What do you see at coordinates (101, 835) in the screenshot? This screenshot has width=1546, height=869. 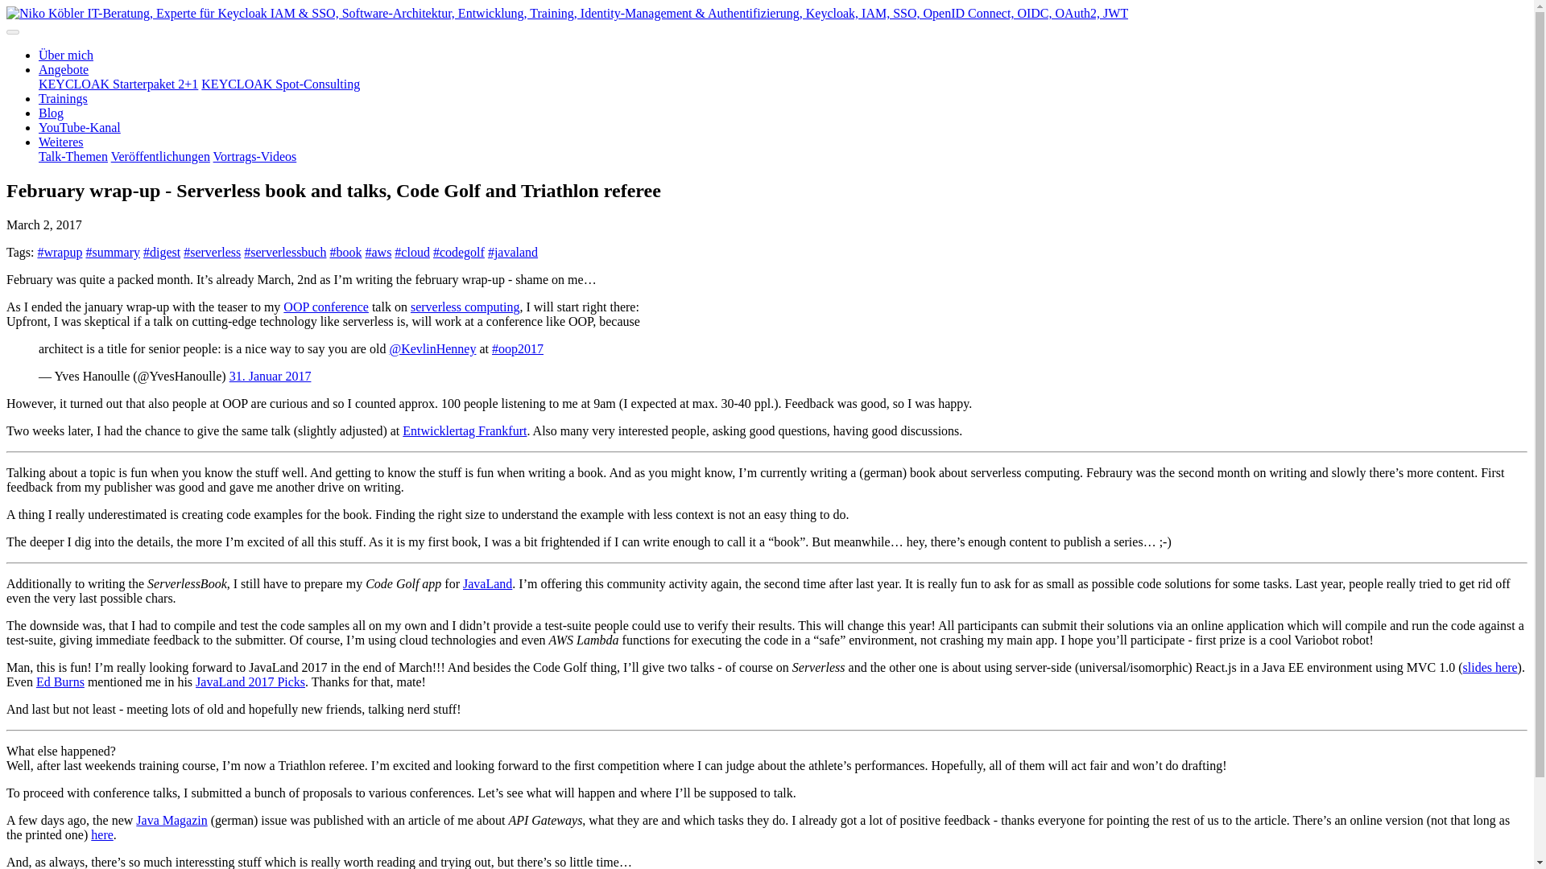 I see `here` at bounding box center [101, 835].